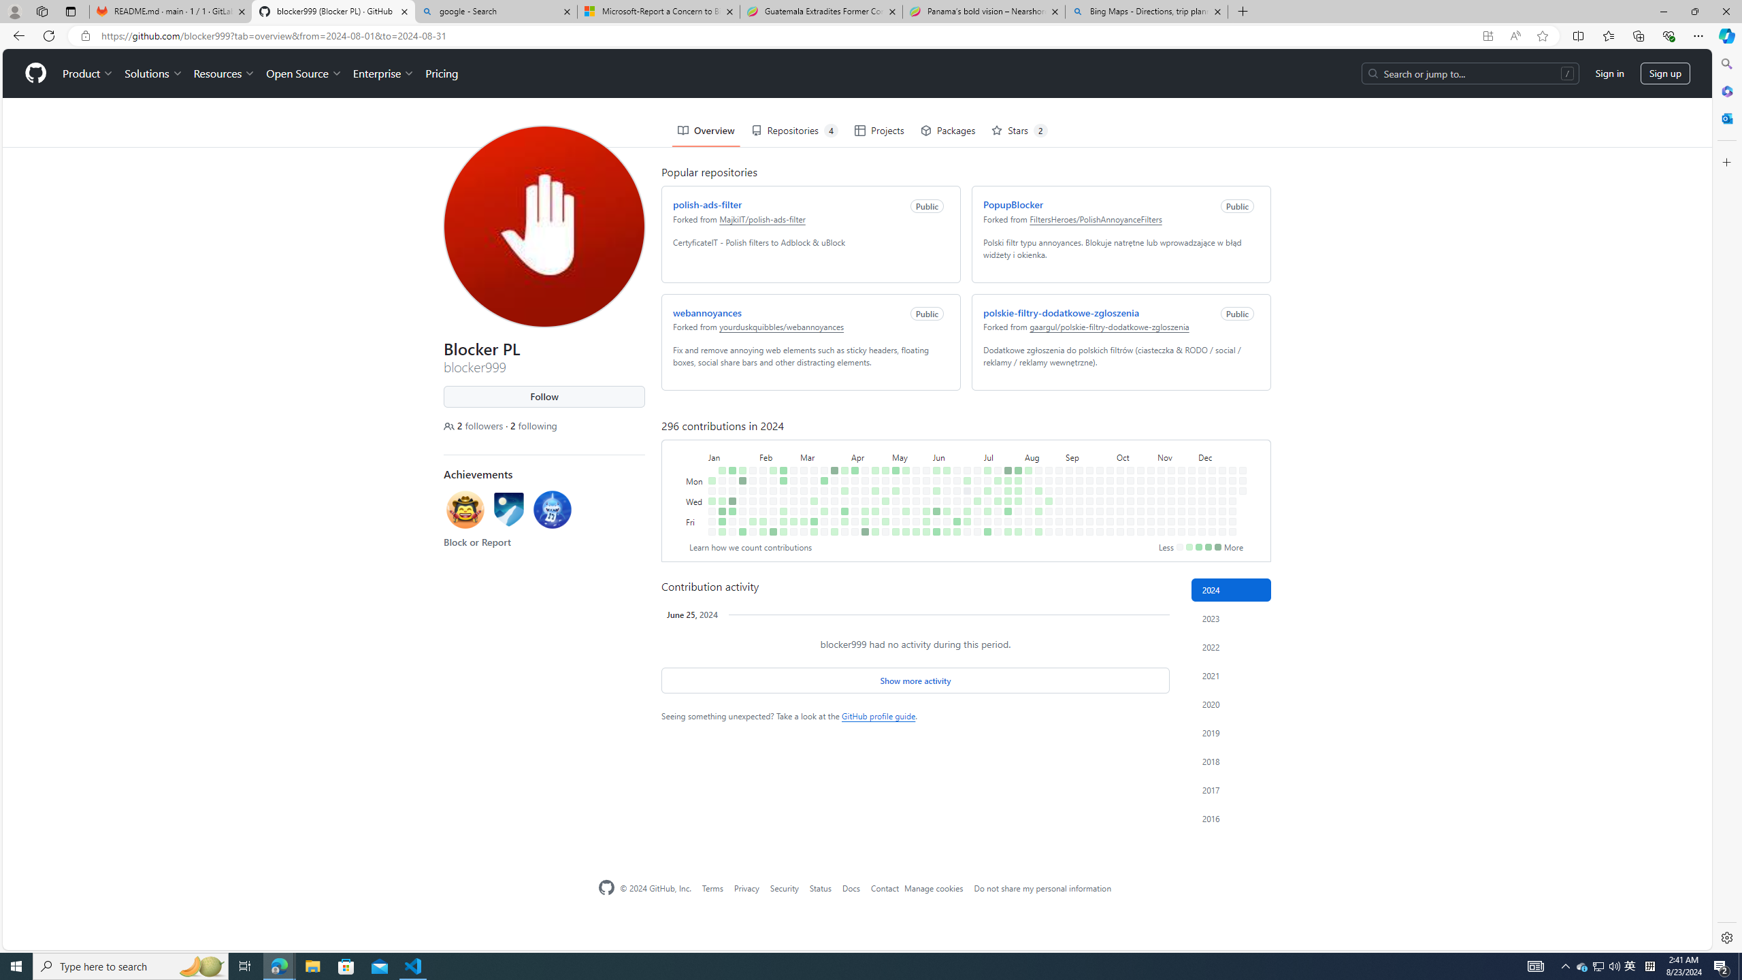 Image resolution: width=1742 pixels, height=980 pixels. Describe the element at coordinates (908, 407) in the screenshot. I see `May` at that location.